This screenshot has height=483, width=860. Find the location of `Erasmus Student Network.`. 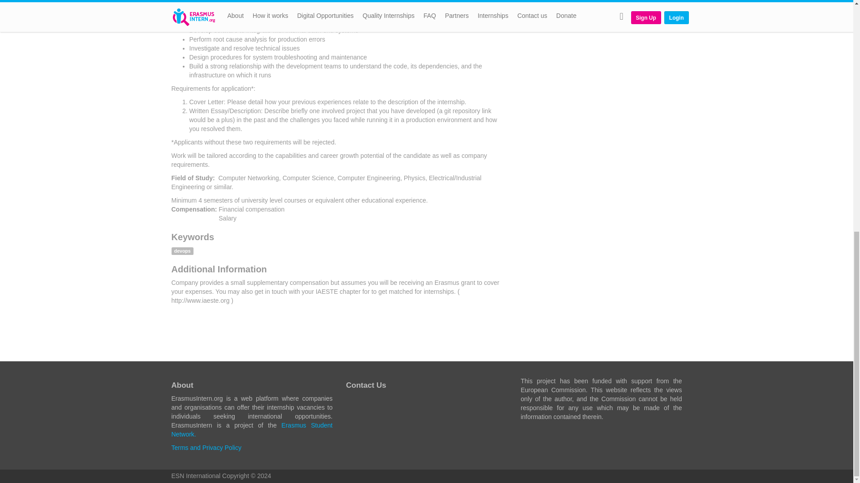

Erasmus Student Network. is located at coordinates (252, 429).